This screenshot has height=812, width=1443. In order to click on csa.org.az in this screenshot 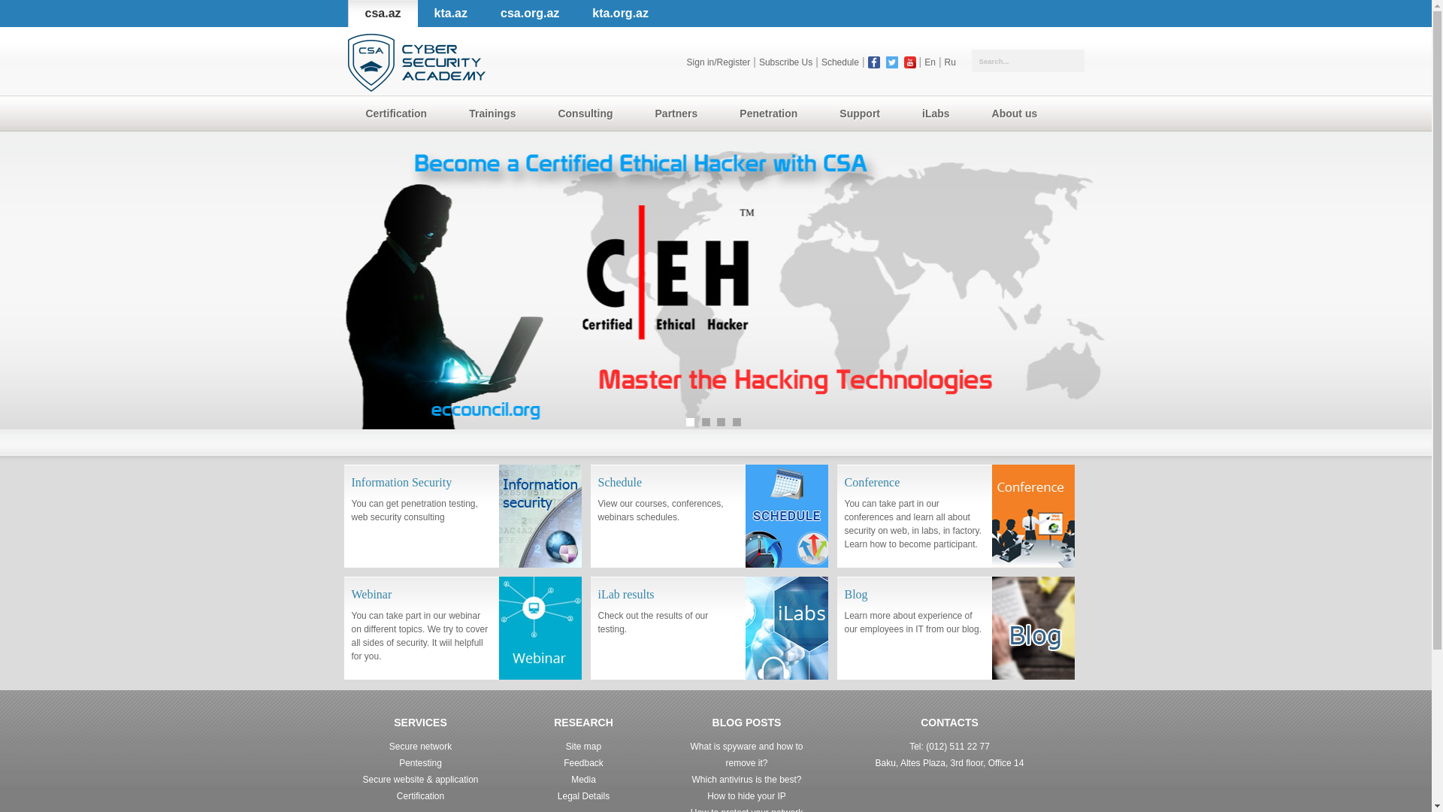, I will do `click(530, 14)`.